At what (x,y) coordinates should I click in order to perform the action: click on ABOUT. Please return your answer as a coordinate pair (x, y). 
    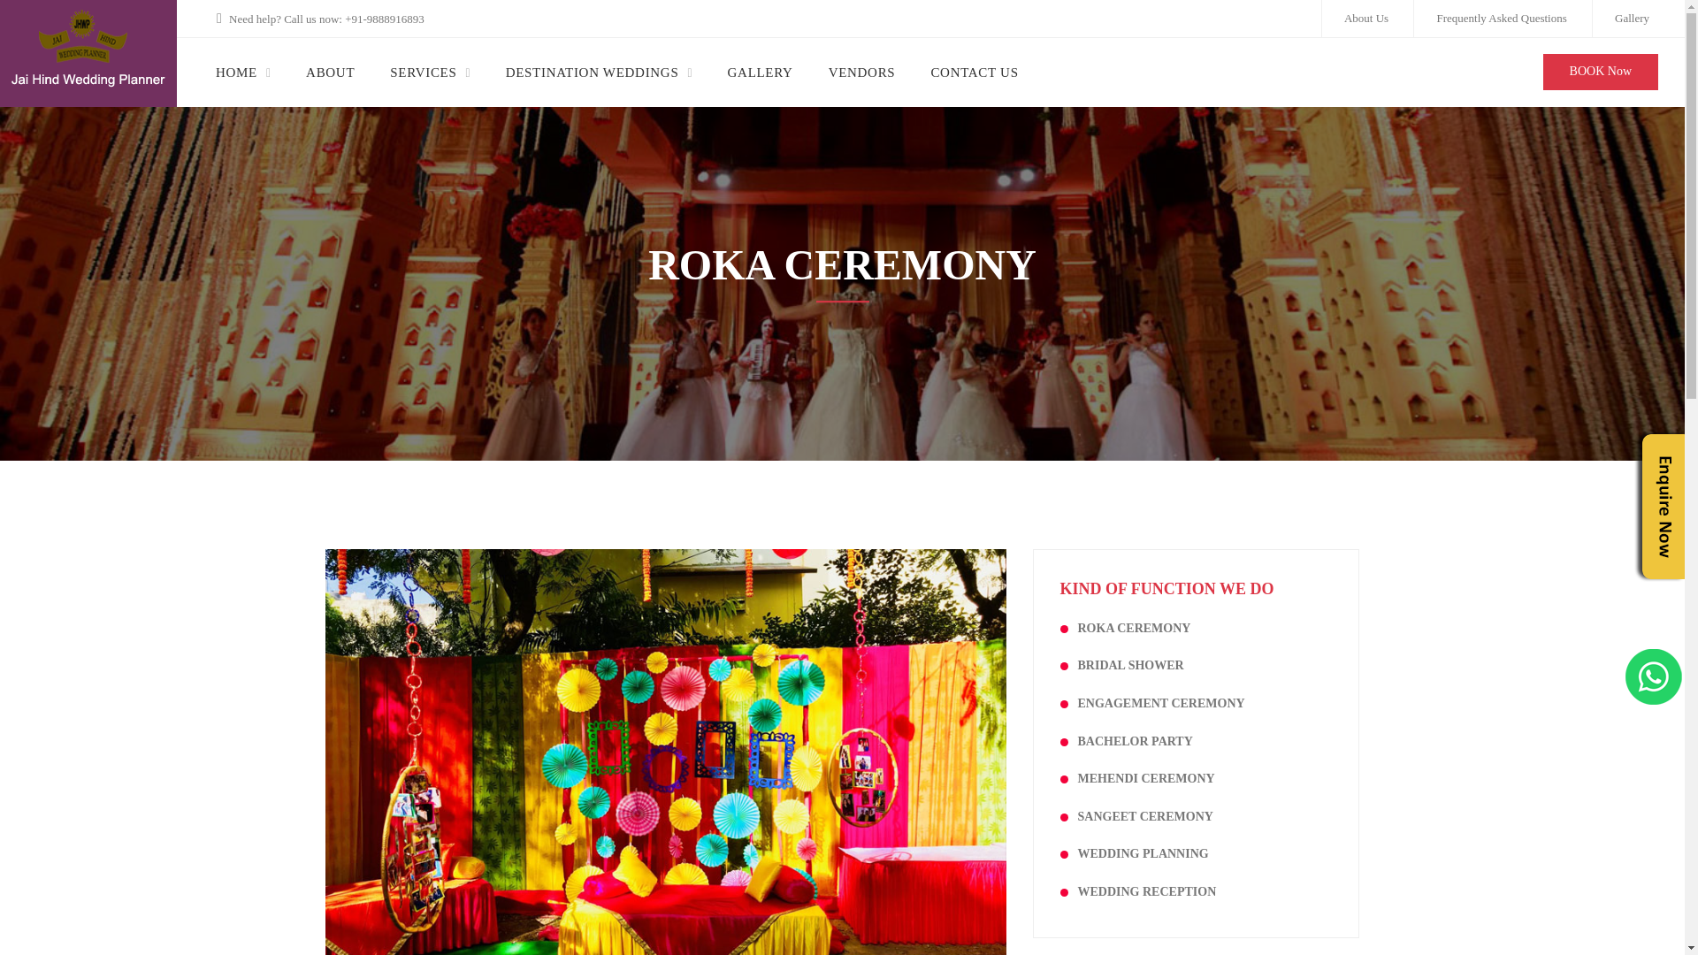
    Looking at the image, I should click on (330, 72).